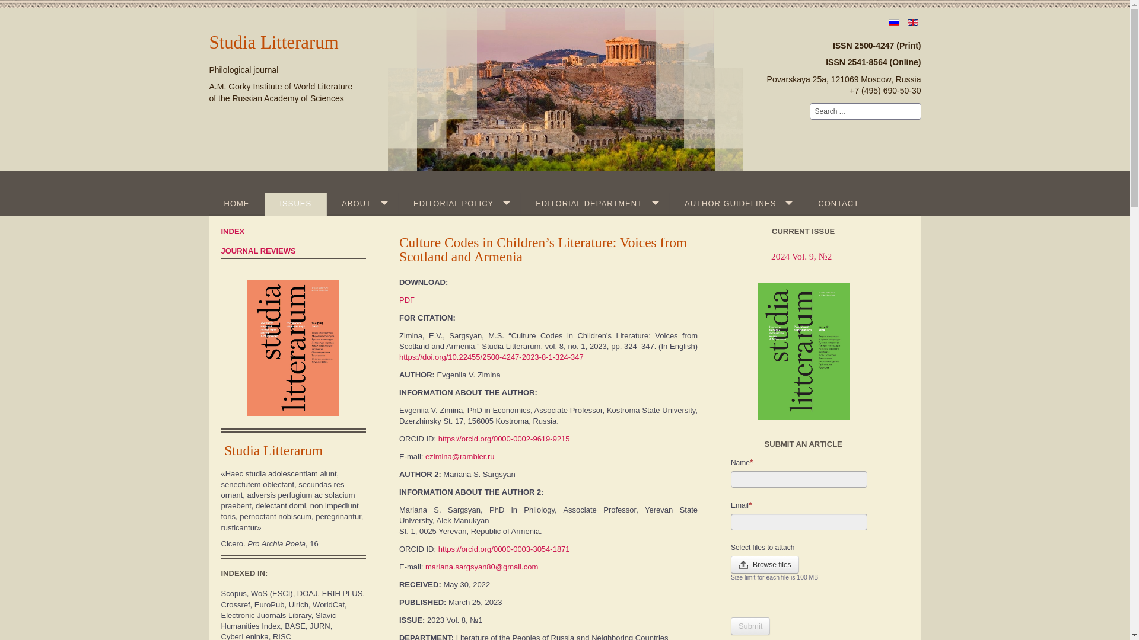 This screenshot has width=1139, height=640. I want to click on HOME, so click(236, 204).